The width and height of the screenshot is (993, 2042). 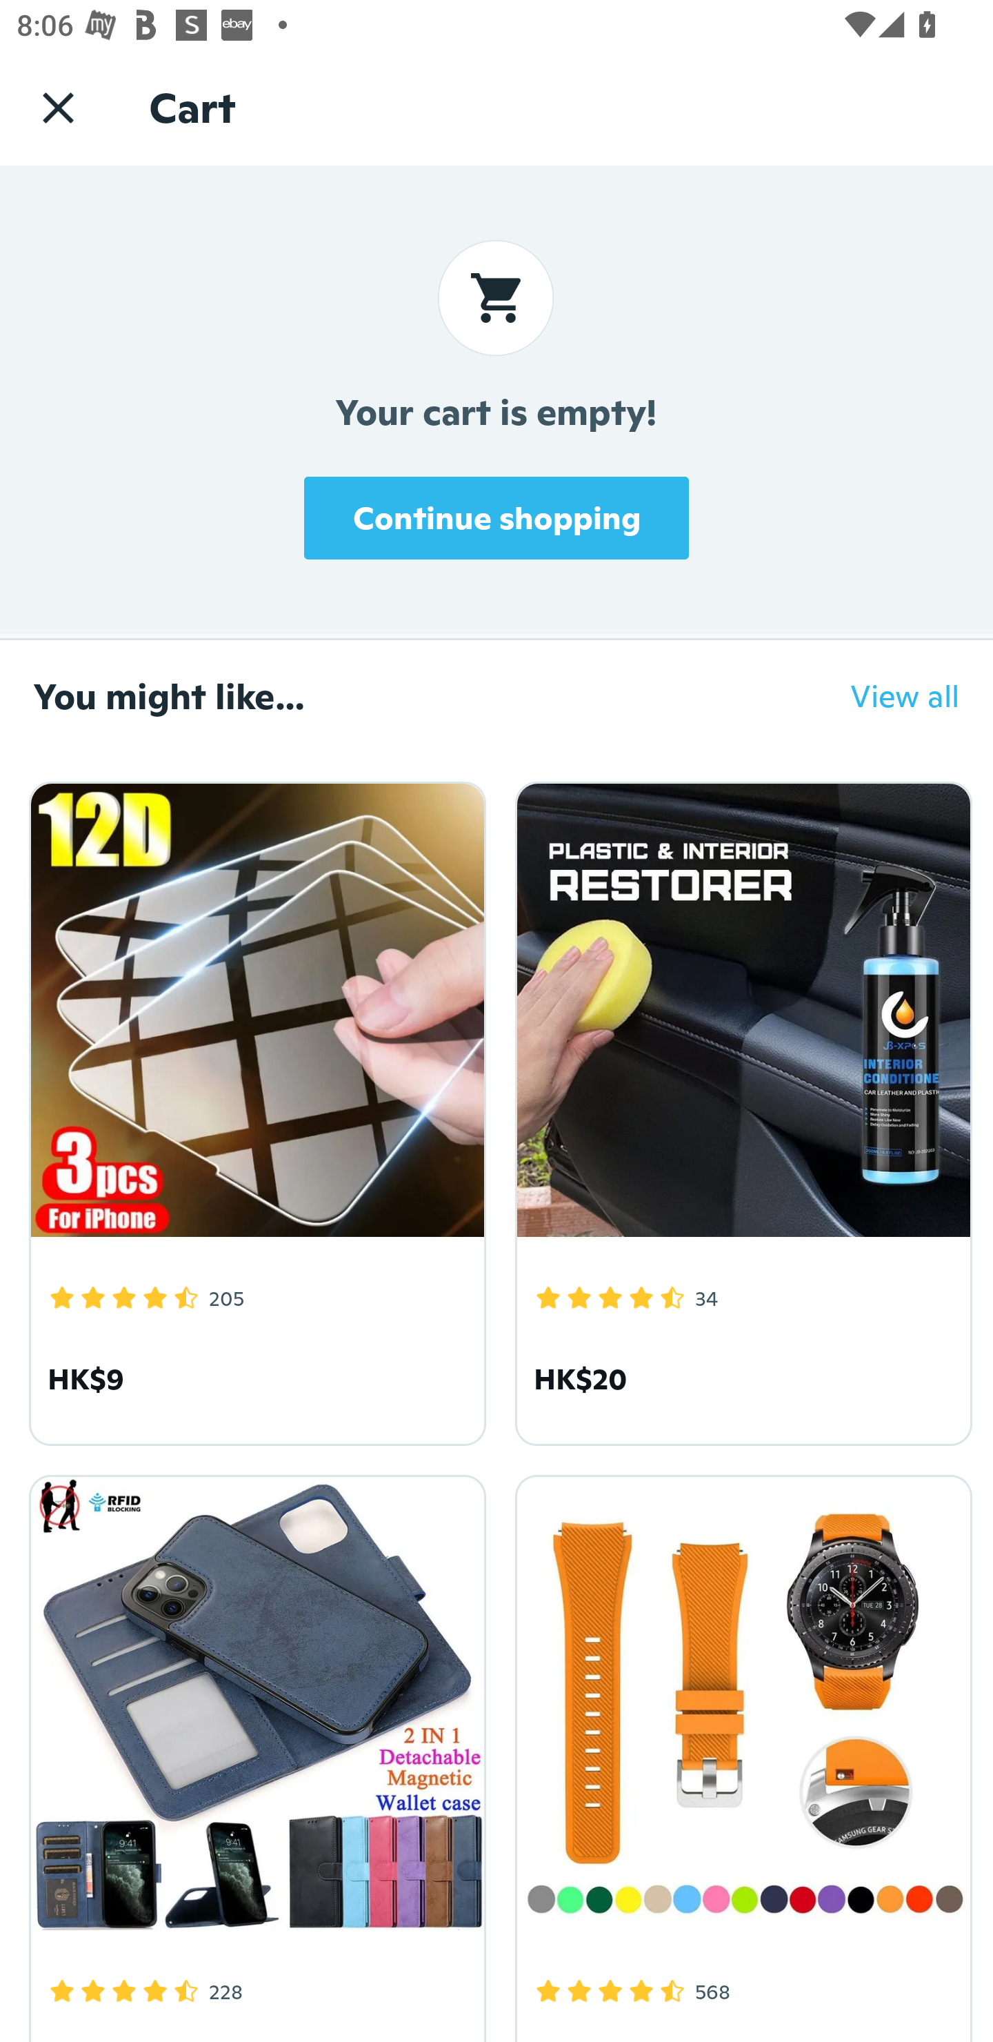 I want to click on Navigate up, so click(x=58, y=107).